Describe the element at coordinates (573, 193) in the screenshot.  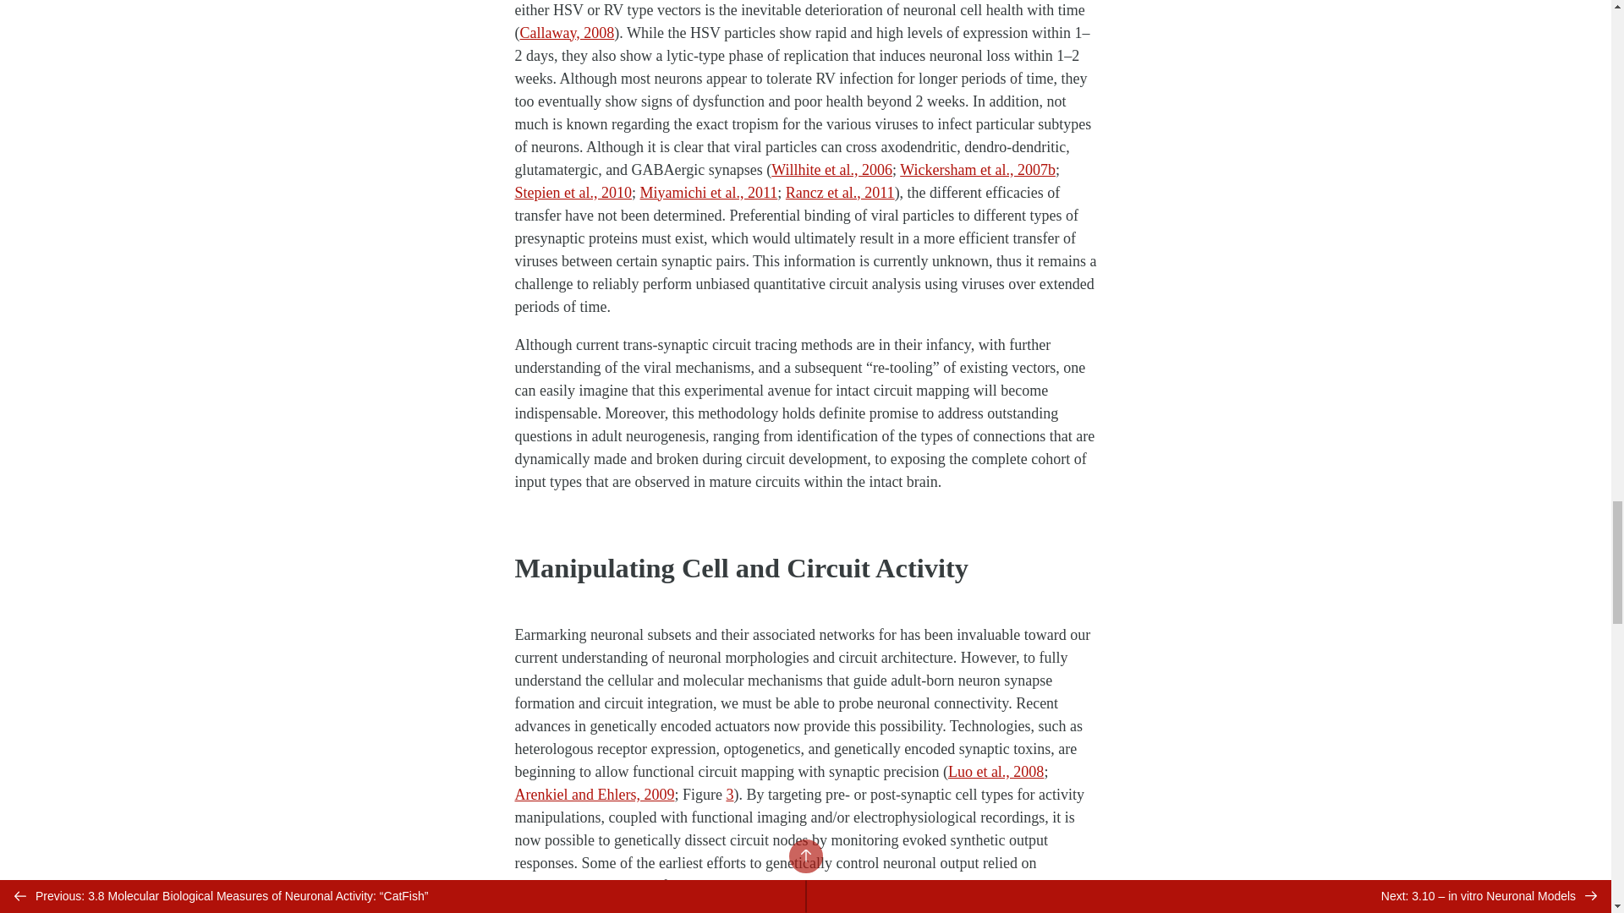
I see `Stepien et al., 2010` at that location.